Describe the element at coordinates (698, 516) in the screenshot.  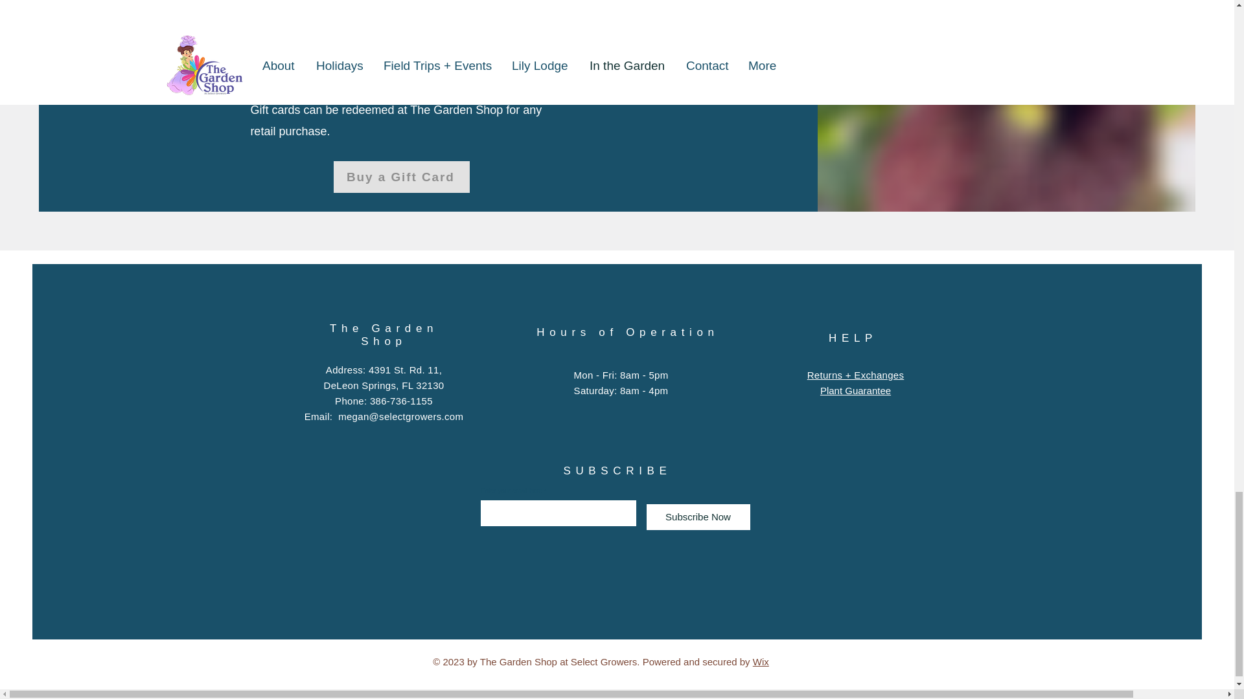
I see `Subscribe Now` at that location.